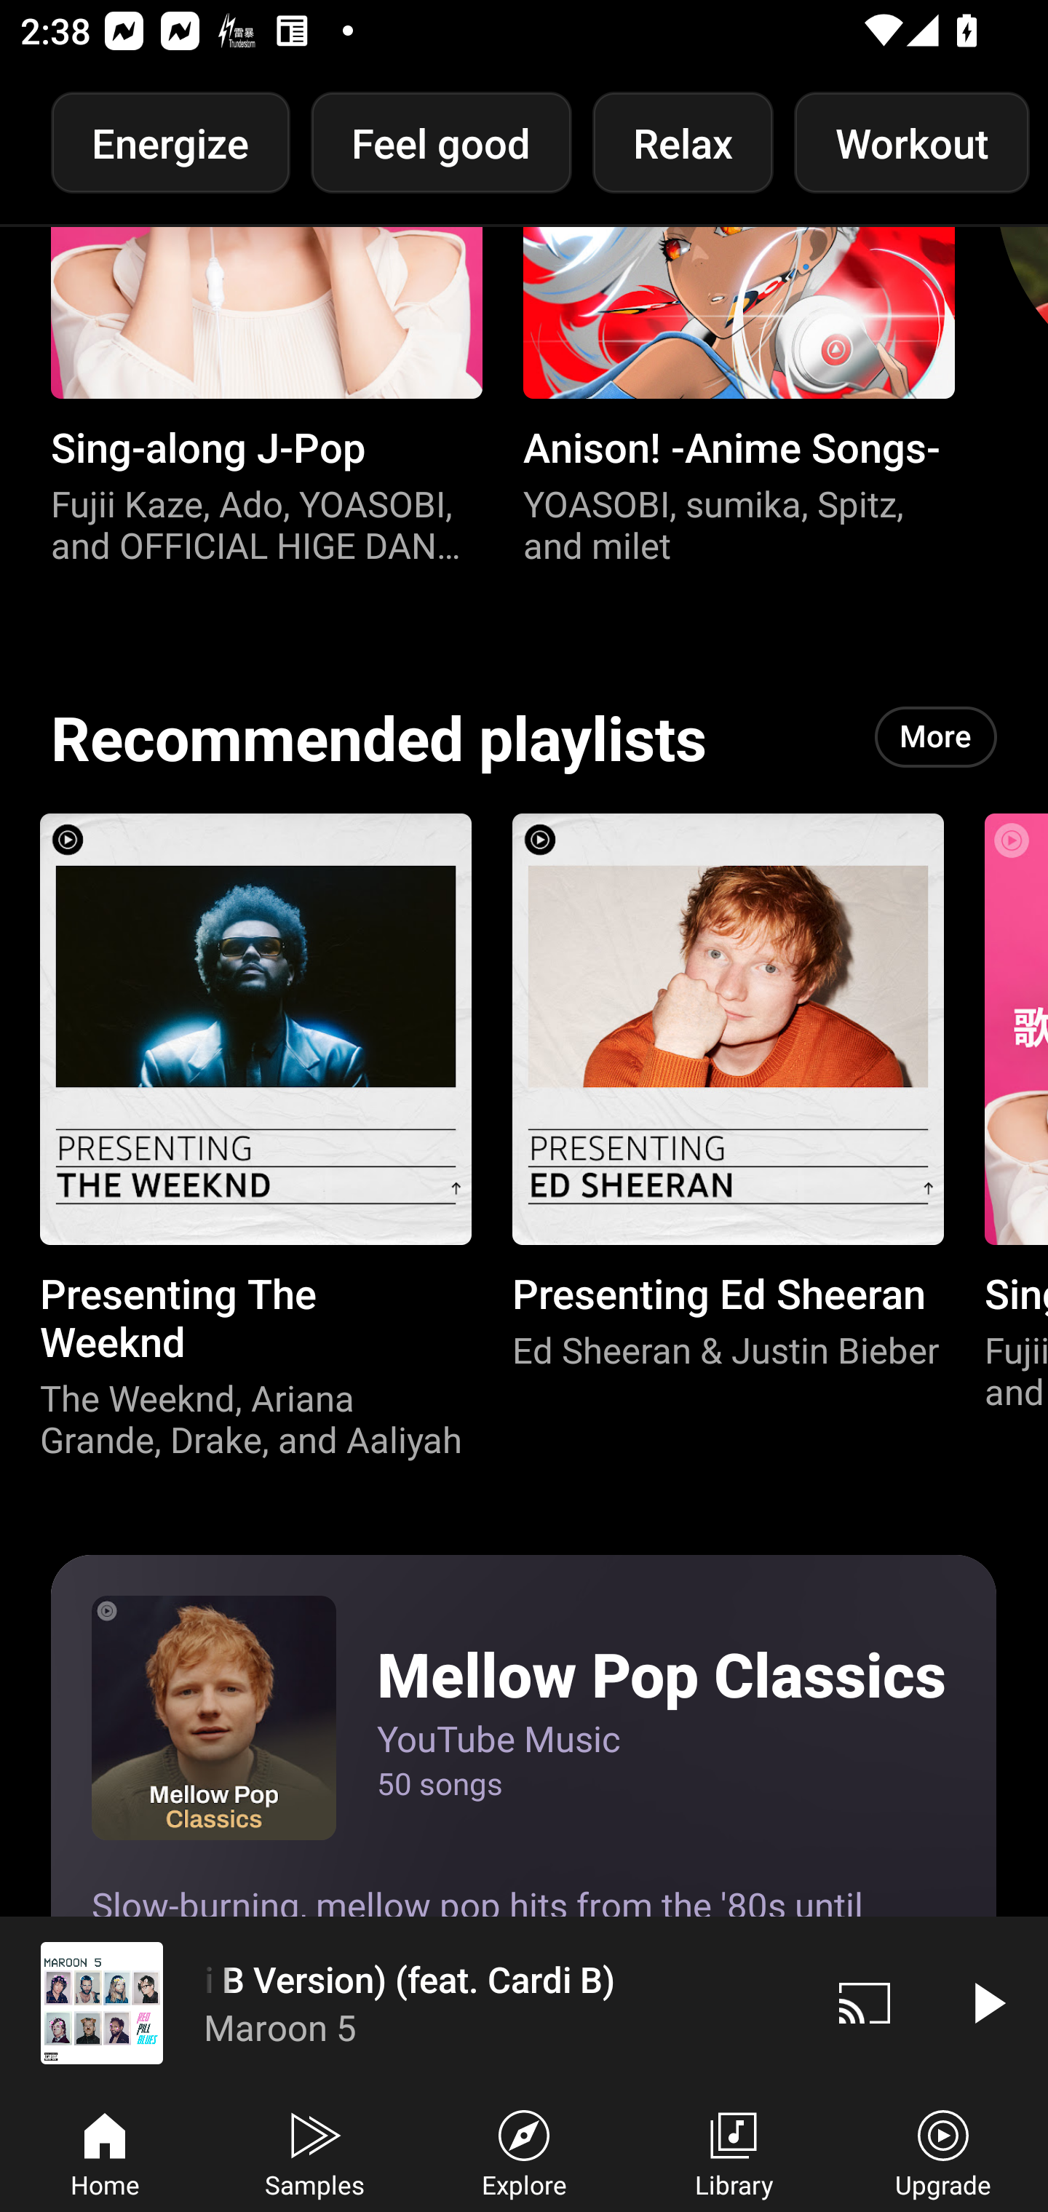 The width and height of the screenshot is (1048, 2212). I want to click on Samples, so click(314, 2151).